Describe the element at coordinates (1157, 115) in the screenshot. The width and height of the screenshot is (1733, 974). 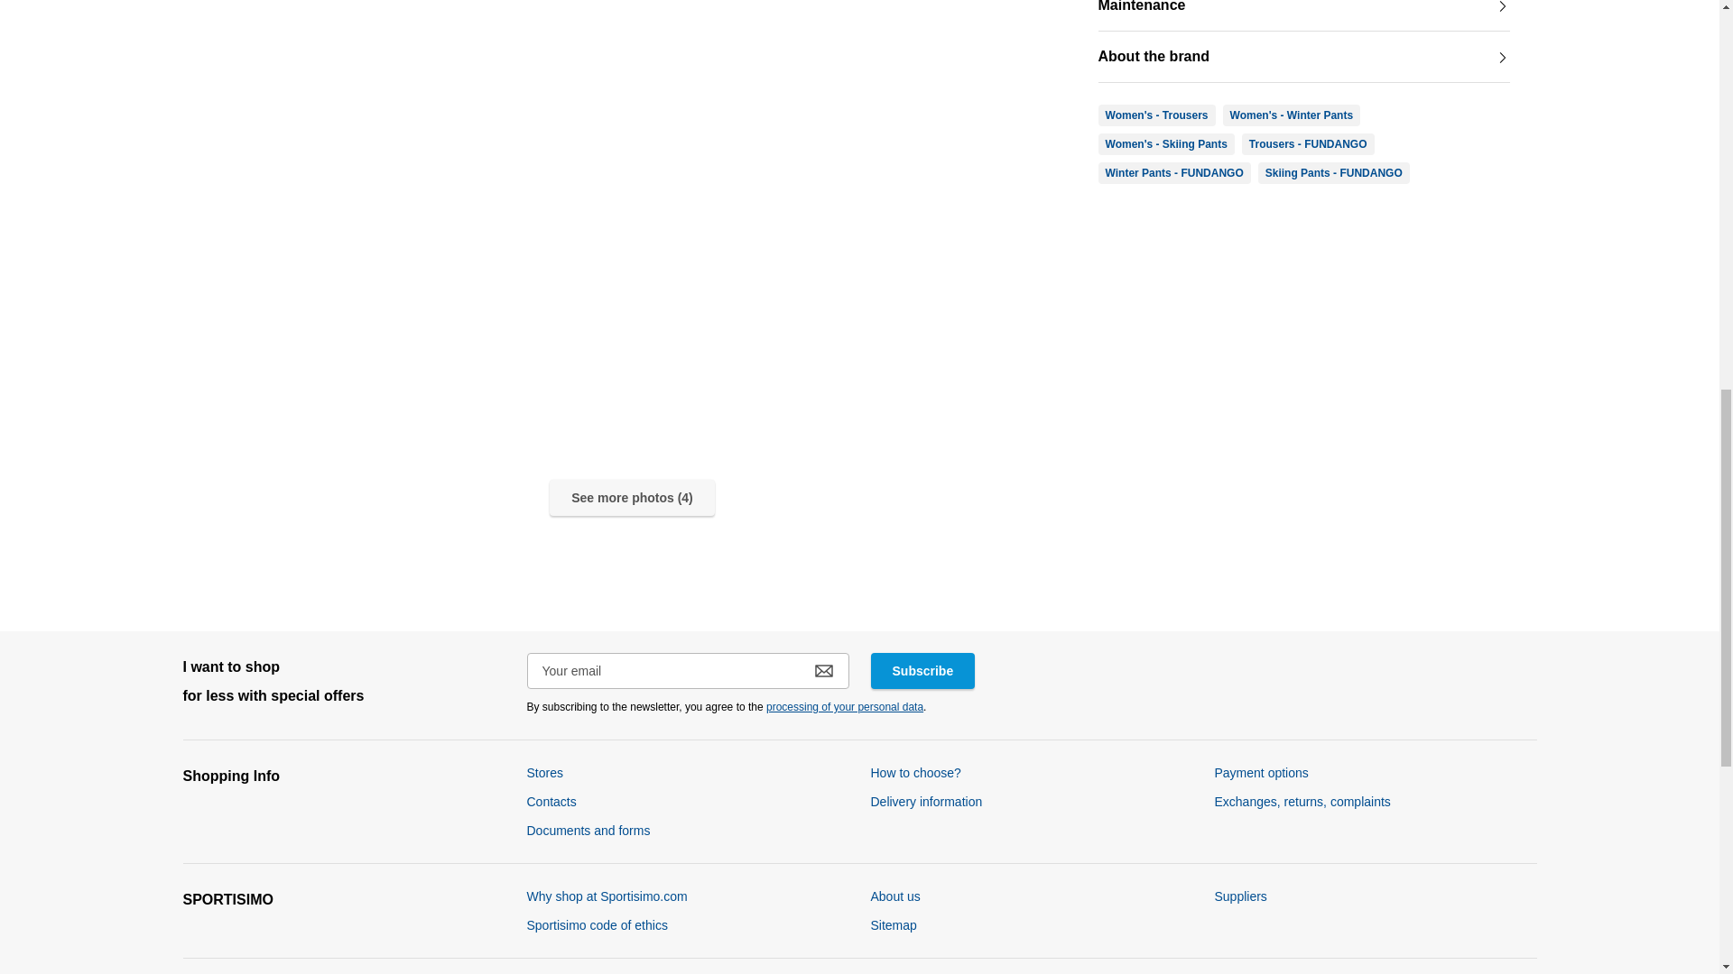
I see `Women's - Trousers` at that location.